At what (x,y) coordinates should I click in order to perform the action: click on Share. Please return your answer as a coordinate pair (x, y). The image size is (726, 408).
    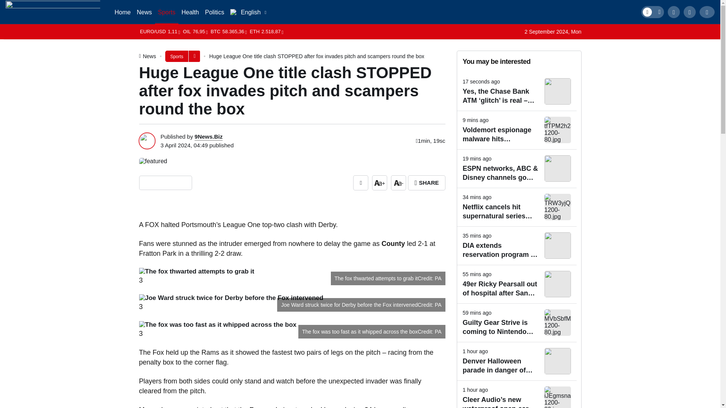
    Looking at the image, I should click on (685, 11).